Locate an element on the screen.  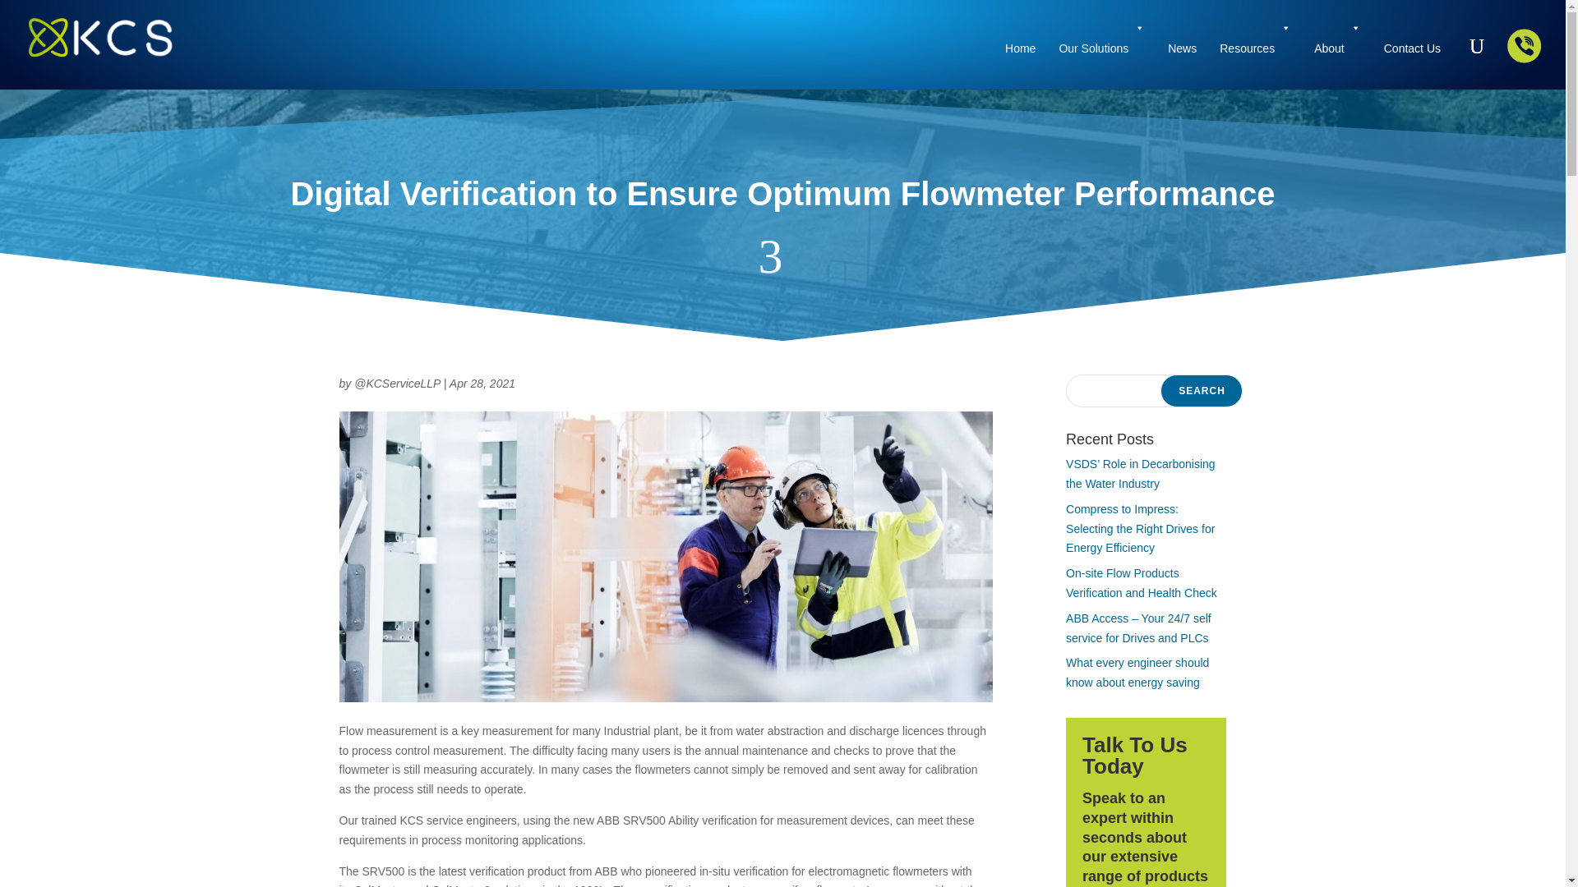
Search is located at coordinates (1202, 390).